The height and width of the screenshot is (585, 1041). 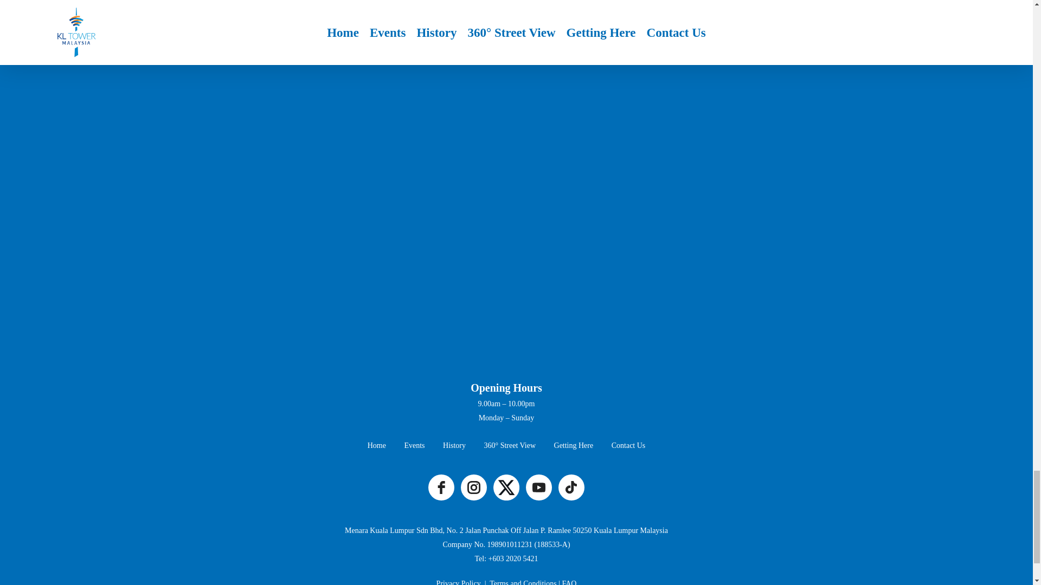 I want to click on Privacy Policy, so click(x=459, y=582).